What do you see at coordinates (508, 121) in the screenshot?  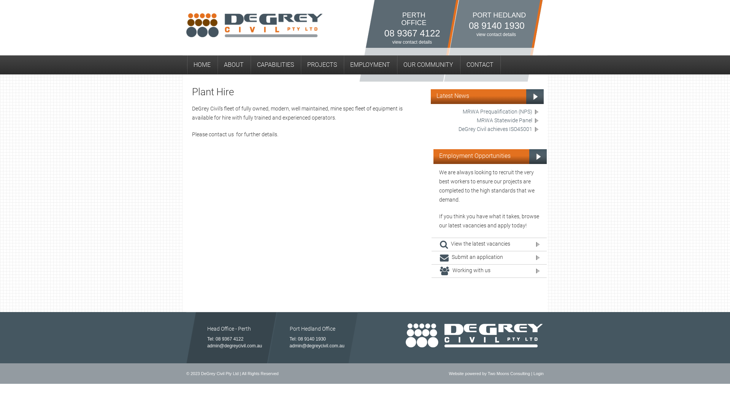 I see `MRWA Statewide Panel` at bounding box center [508, 121].